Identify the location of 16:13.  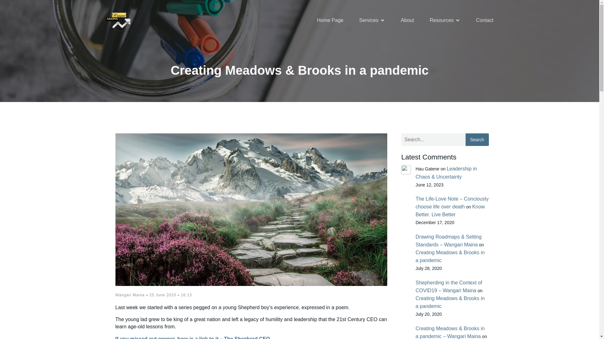
(186, 295).